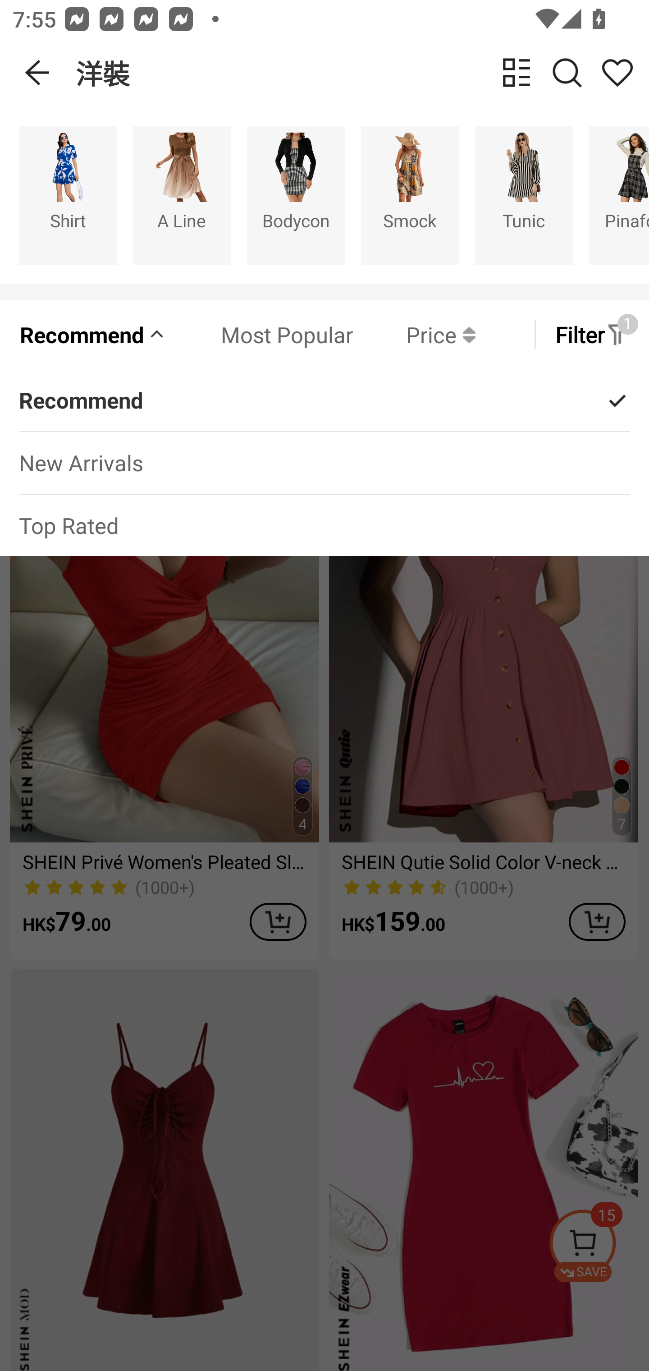  What do you see at coordinates (296, 195) in the screenshot?
I see `Bodycon` at bounding box center [296, 195].